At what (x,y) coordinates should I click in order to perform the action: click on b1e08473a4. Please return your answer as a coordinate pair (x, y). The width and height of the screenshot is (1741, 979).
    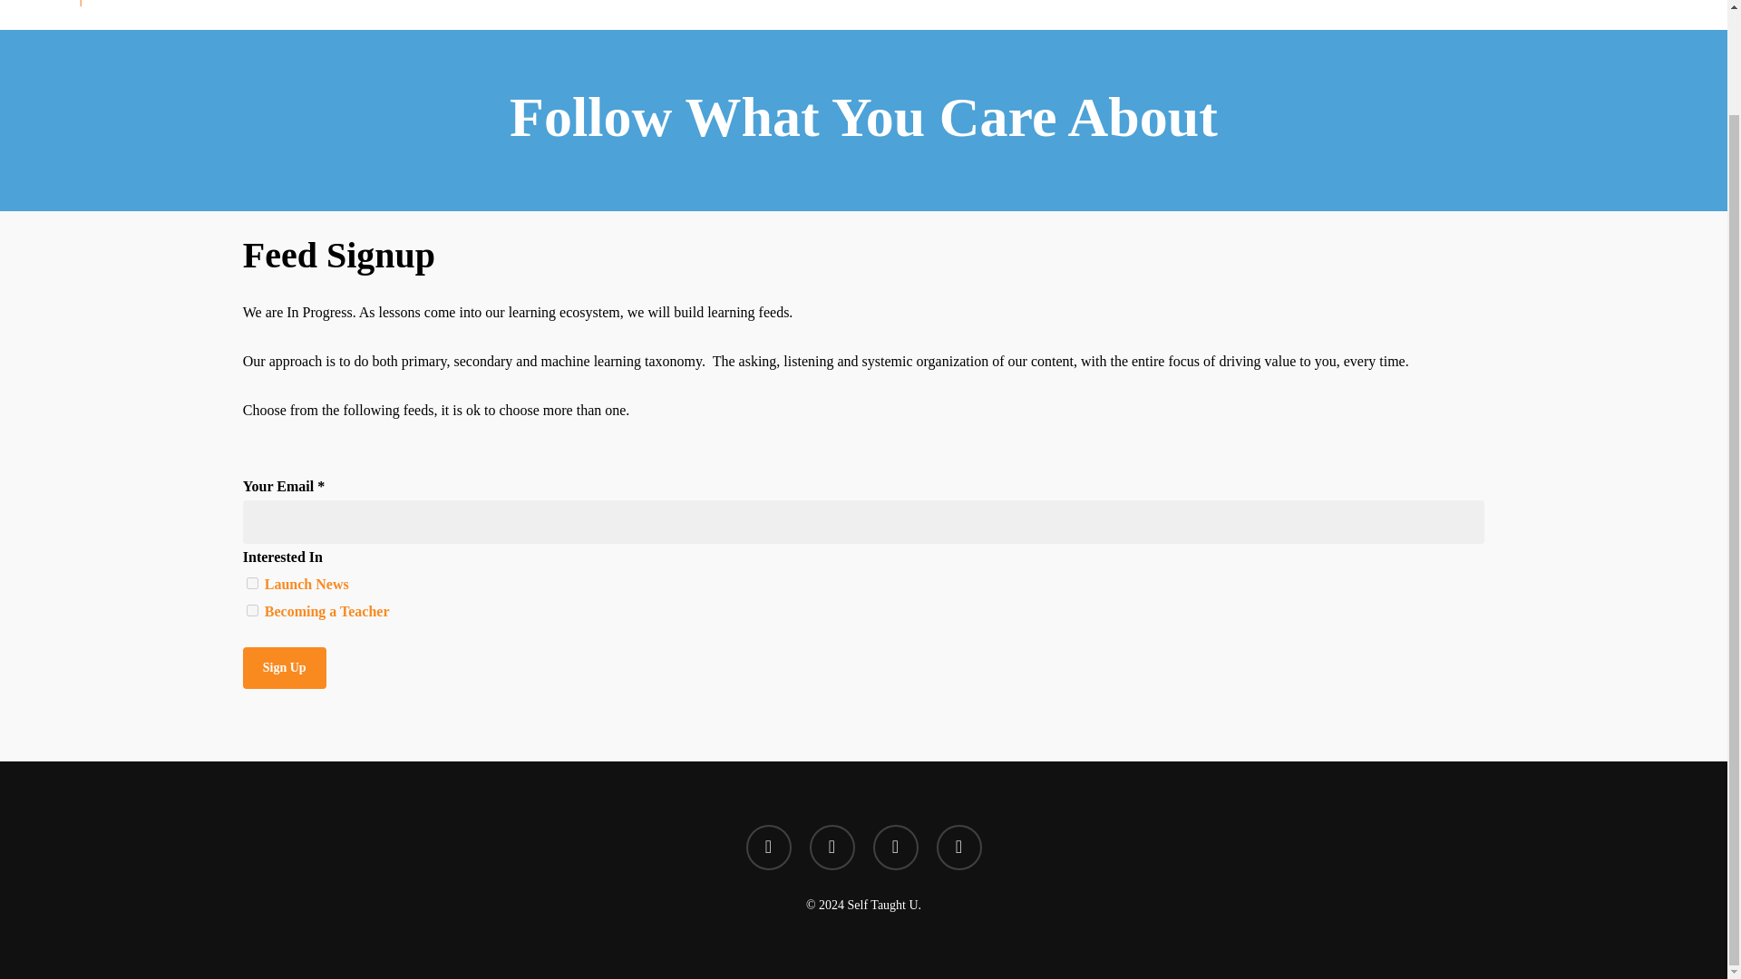
    Looking at the image, I should click on (252, 611).